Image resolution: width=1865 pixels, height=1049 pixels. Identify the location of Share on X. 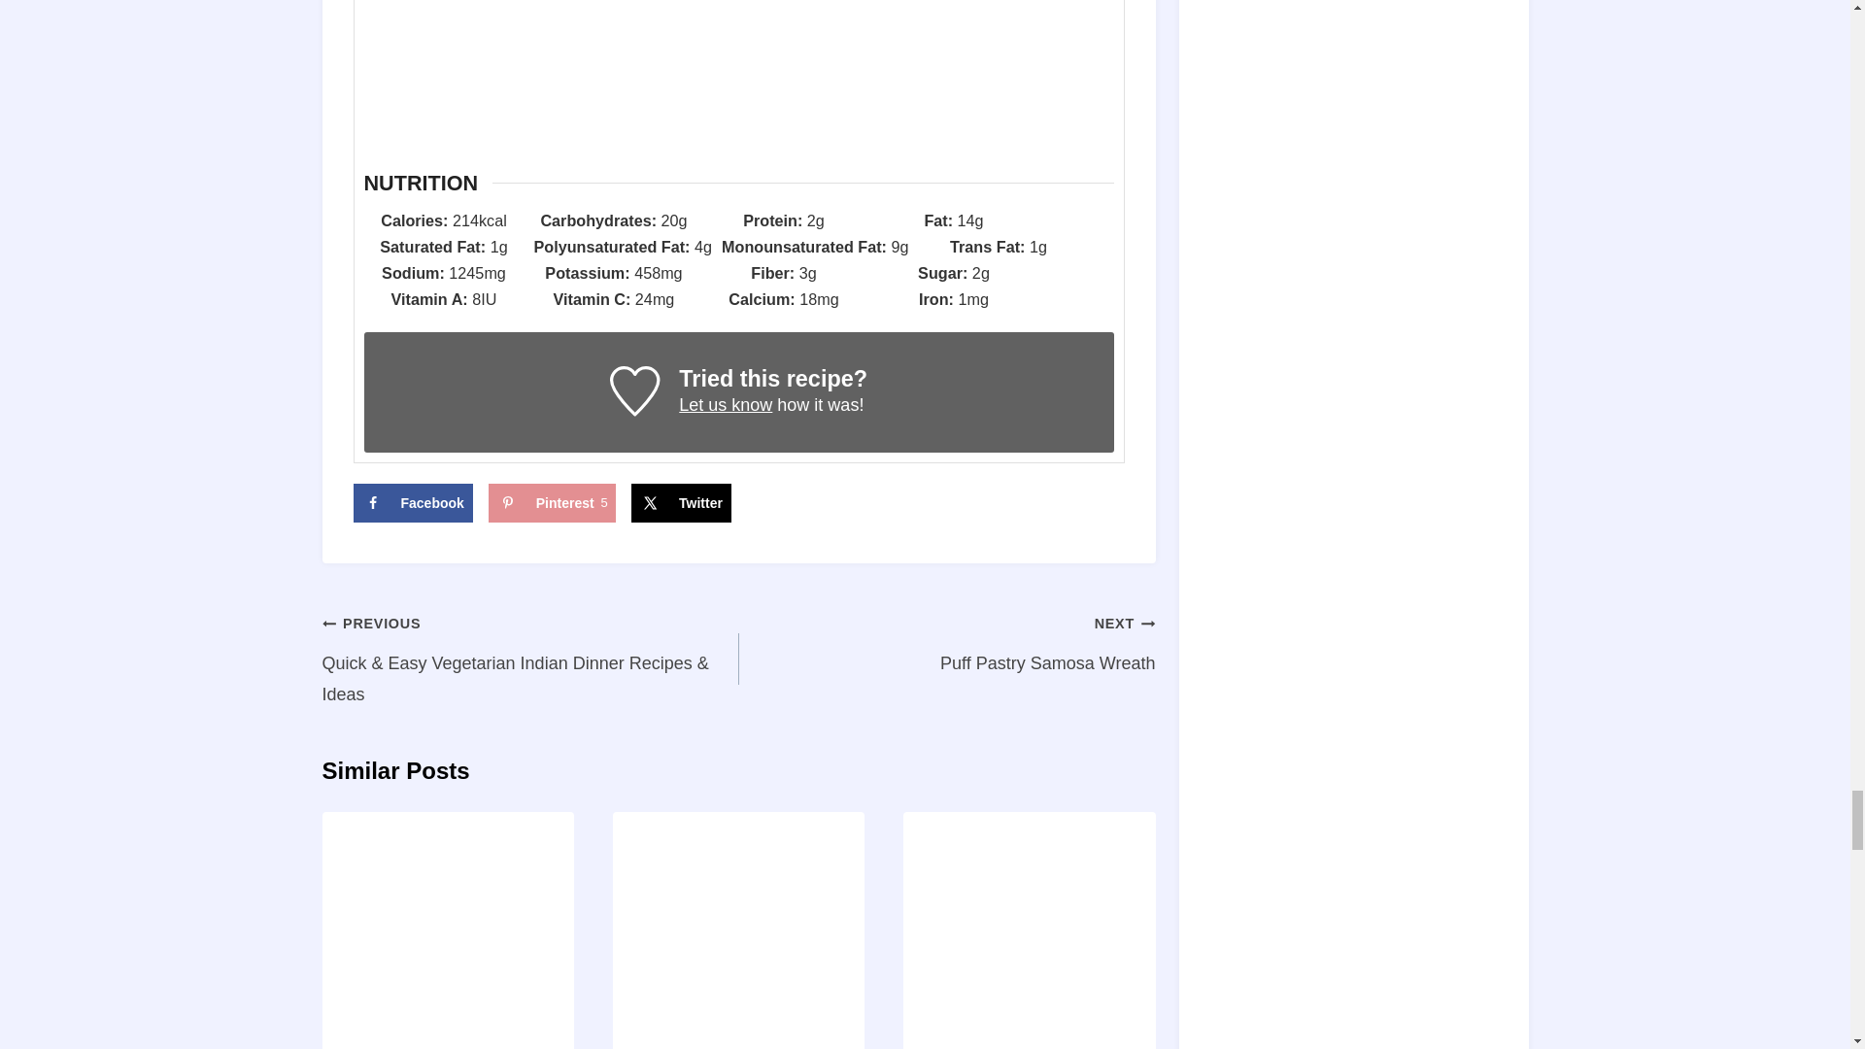
(681, 502).